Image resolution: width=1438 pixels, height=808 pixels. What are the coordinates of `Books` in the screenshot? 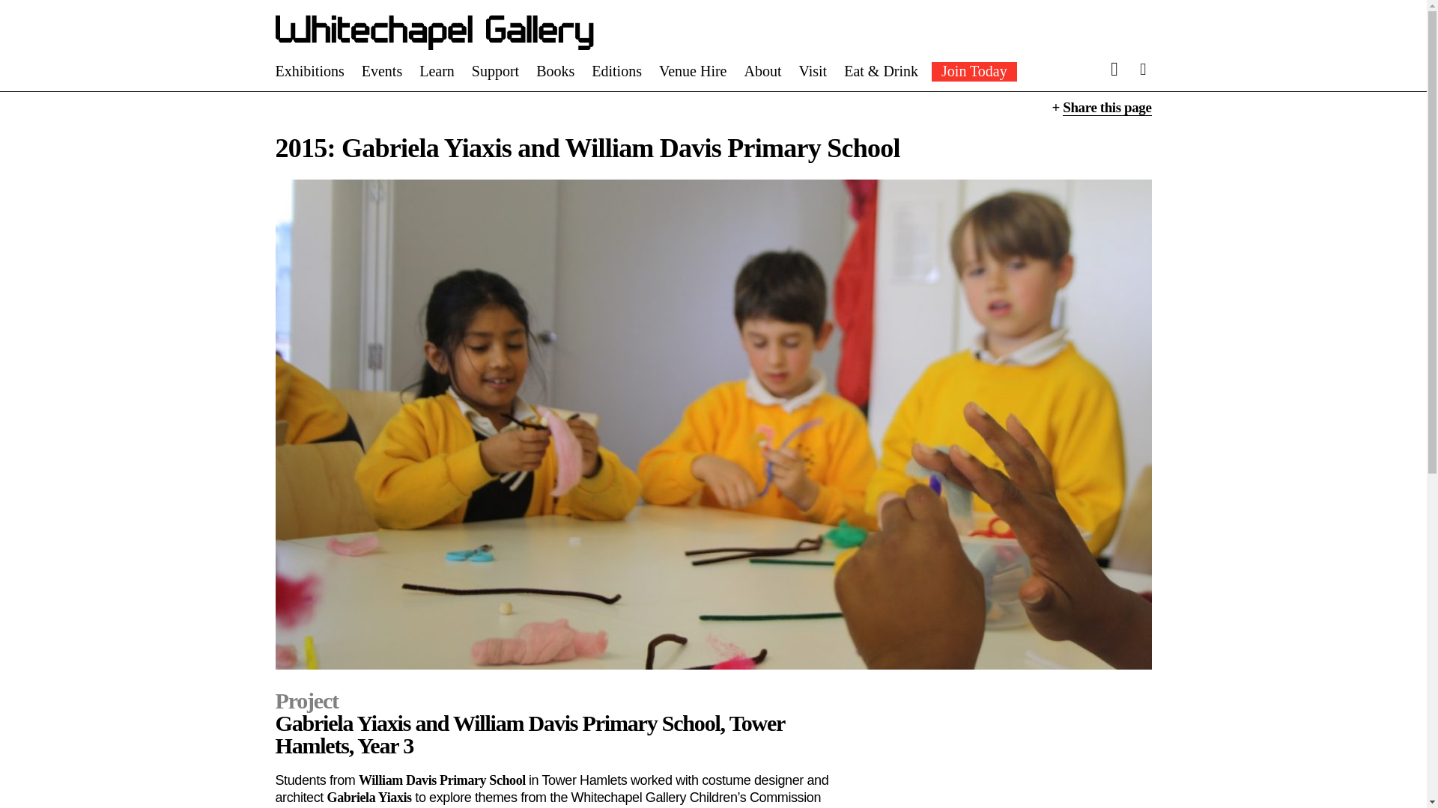 It's located at (555, 70).